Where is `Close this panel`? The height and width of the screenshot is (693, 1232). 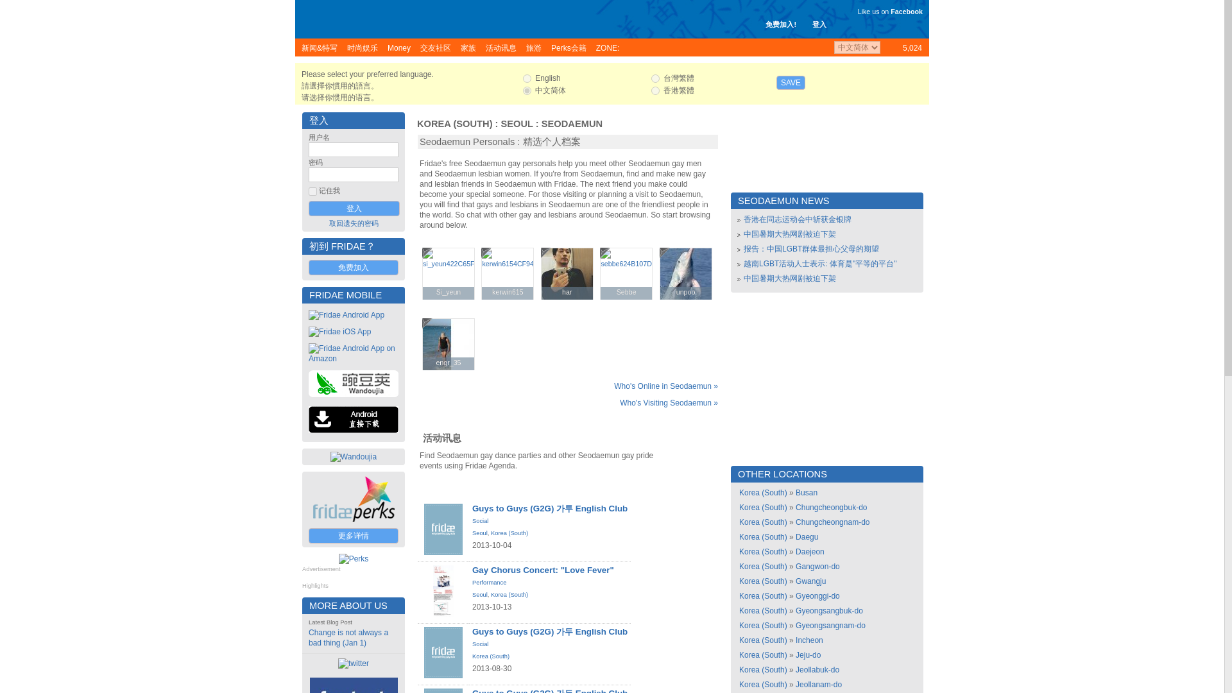 Close this panel is located at coordinates (920, 74).